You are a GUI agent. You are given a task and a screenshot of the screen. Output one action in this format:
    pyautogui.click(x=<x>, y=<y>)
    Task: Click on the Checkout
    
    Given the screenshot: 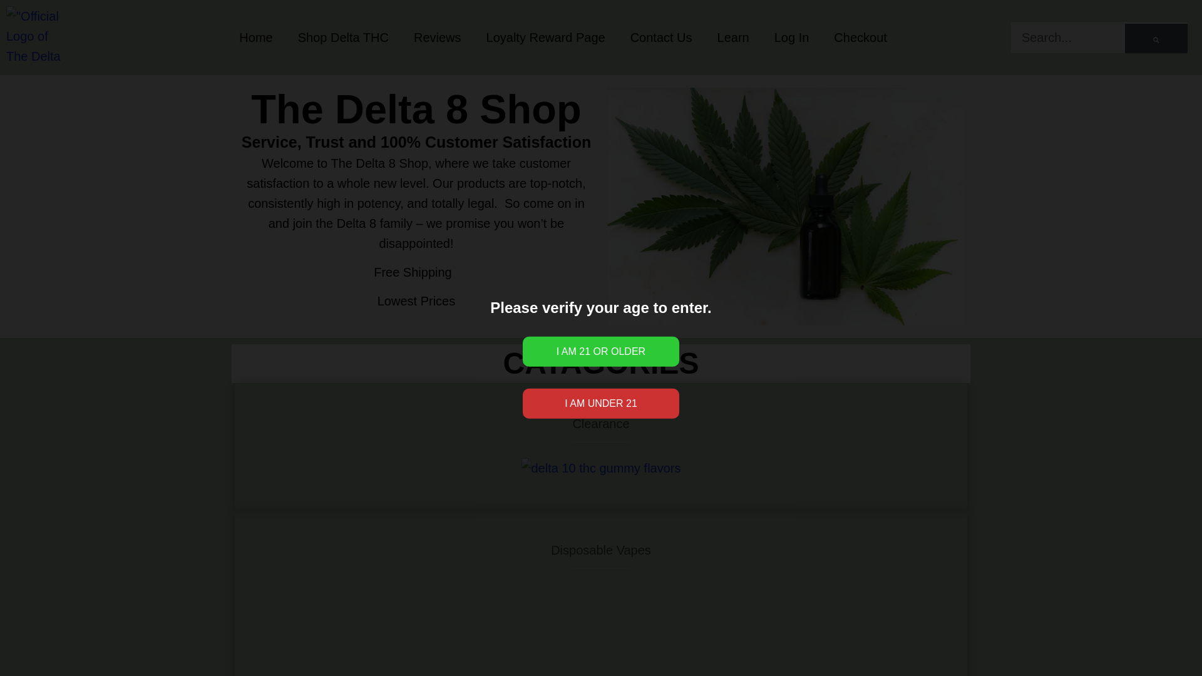 What is the action you would take?
    pyautogui.click(x=860, y=38)
    